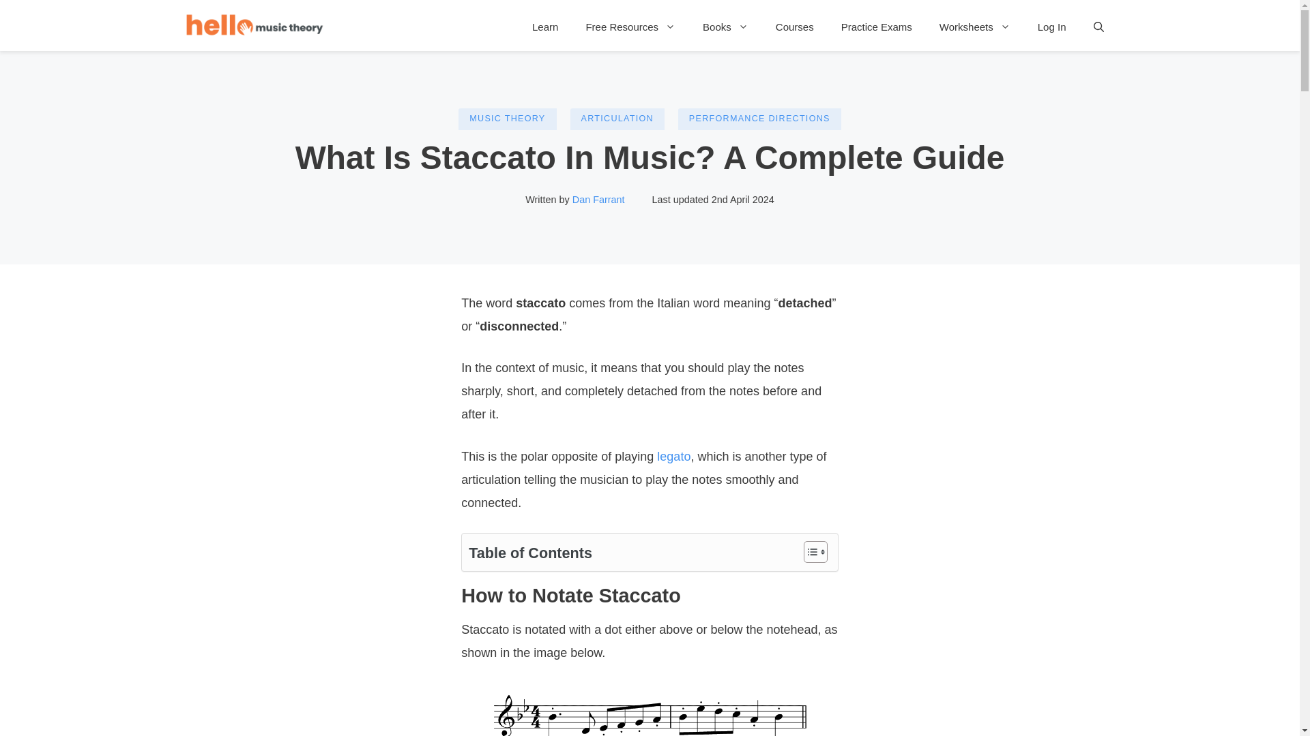 Image resolution: width=1310 pixels, height=736 pixels. I want to click on Log In, so click(1052, 27).